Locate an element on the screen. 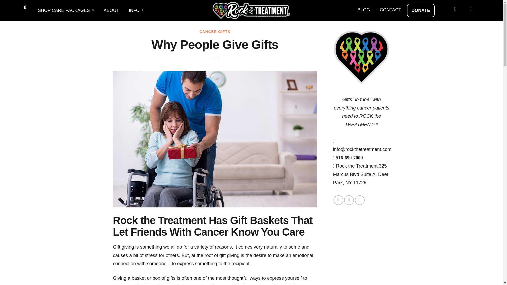  CONTACT is located at coordinates (390, 10).